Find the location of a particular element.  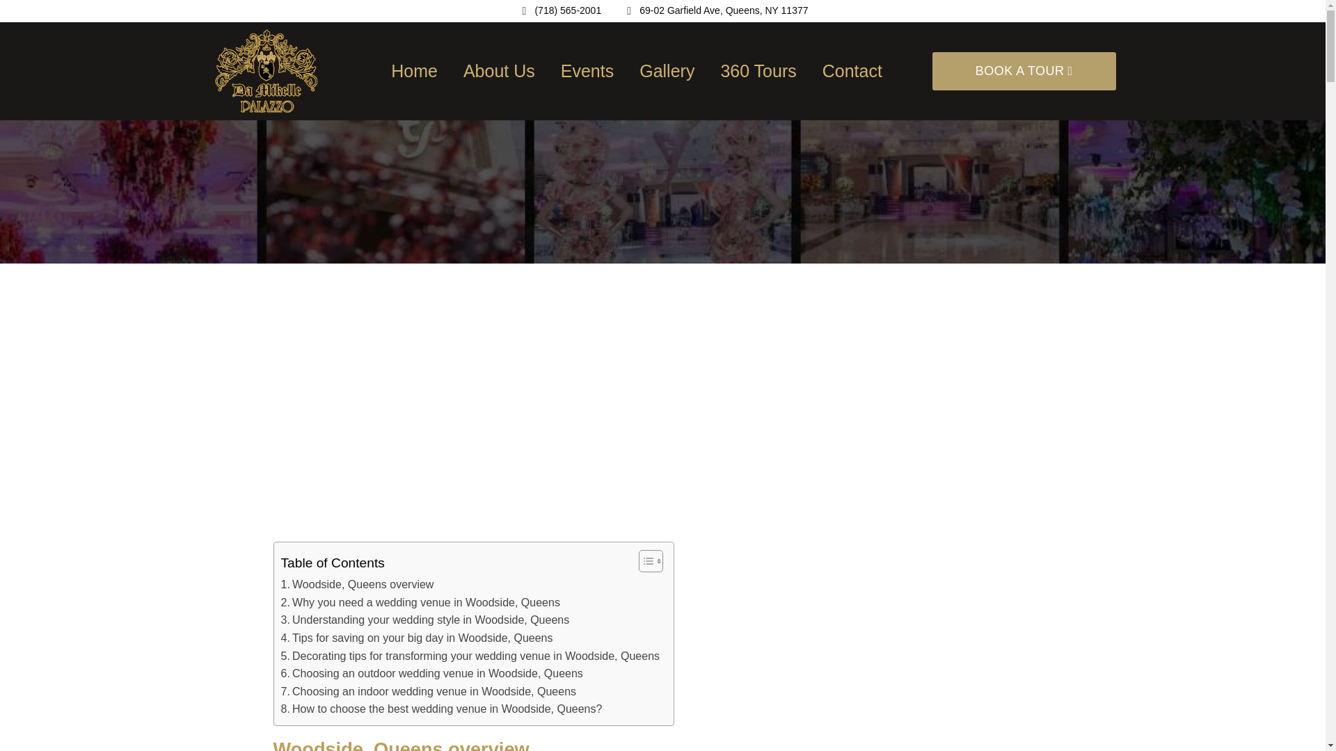

69-02 Garfield Ave, Queens, NY 11377 is located at coordinates (715, 11).